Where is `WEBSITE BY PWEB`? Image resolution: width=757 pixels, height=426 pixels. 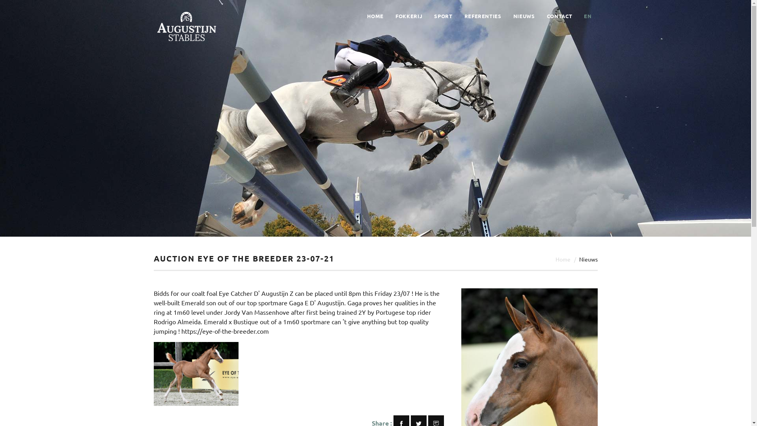 WEBSITE BY PWEB is located at coordinates (436, 413).